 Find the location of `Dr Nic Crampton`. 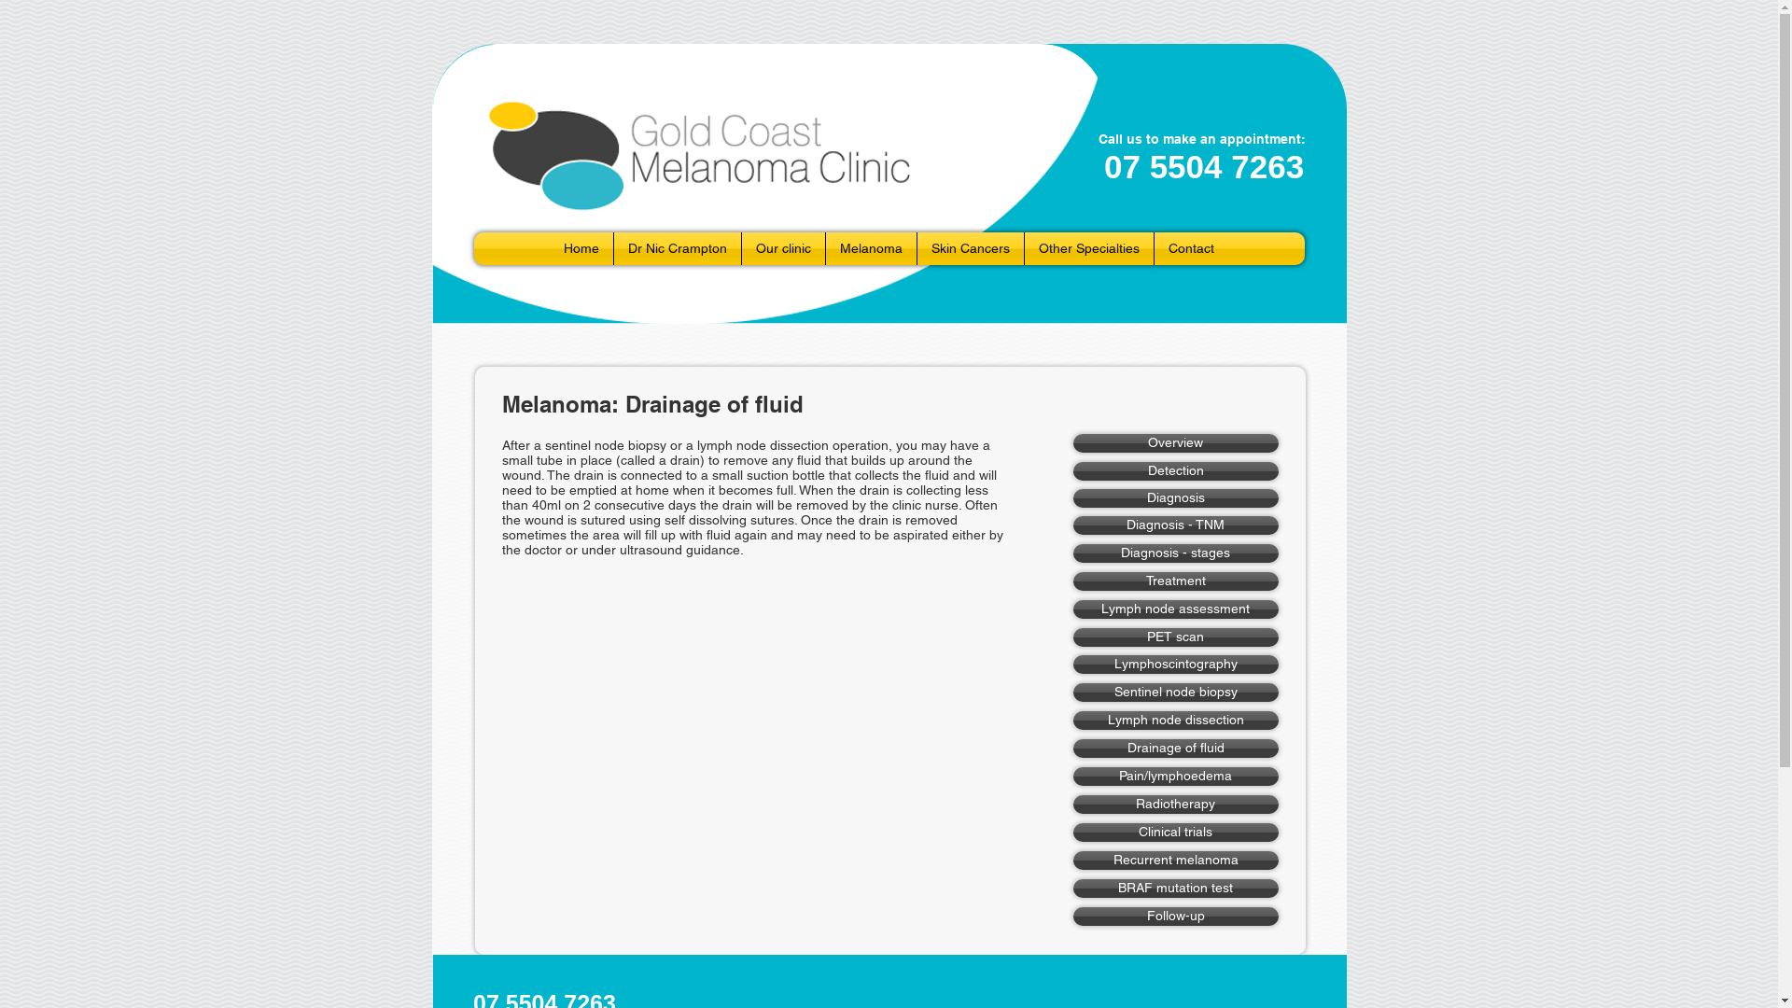

Dr Nic Crampton is located at coordinates (678, 248).